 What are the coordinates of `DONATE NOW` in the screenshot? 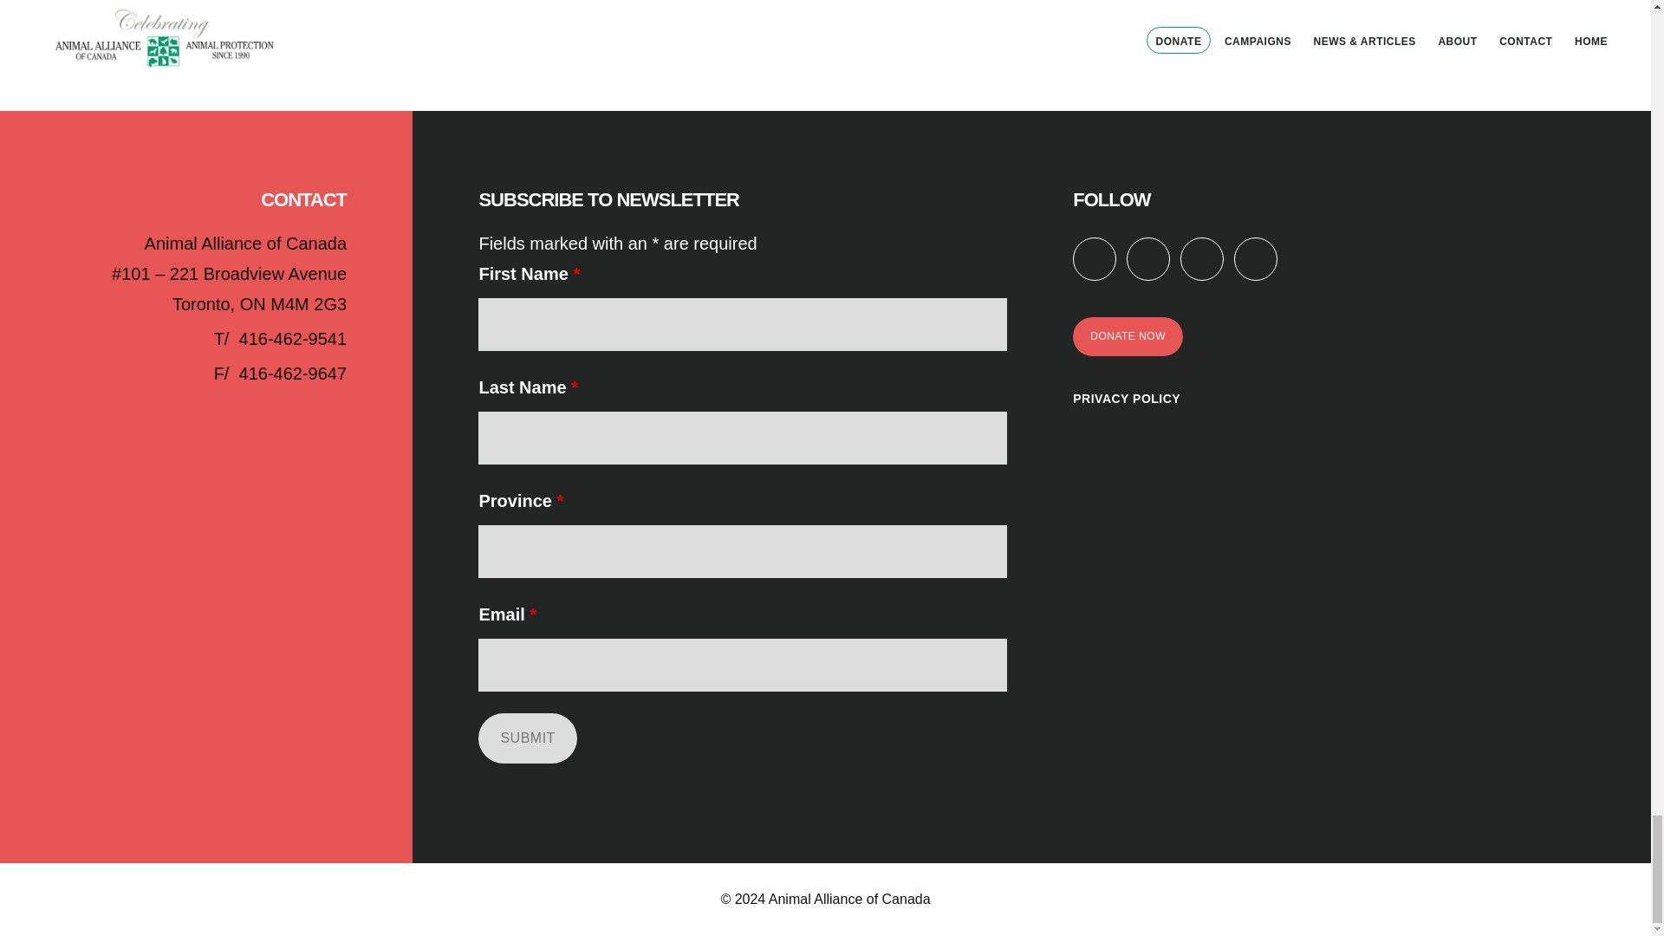 It's located at (1128, 336).